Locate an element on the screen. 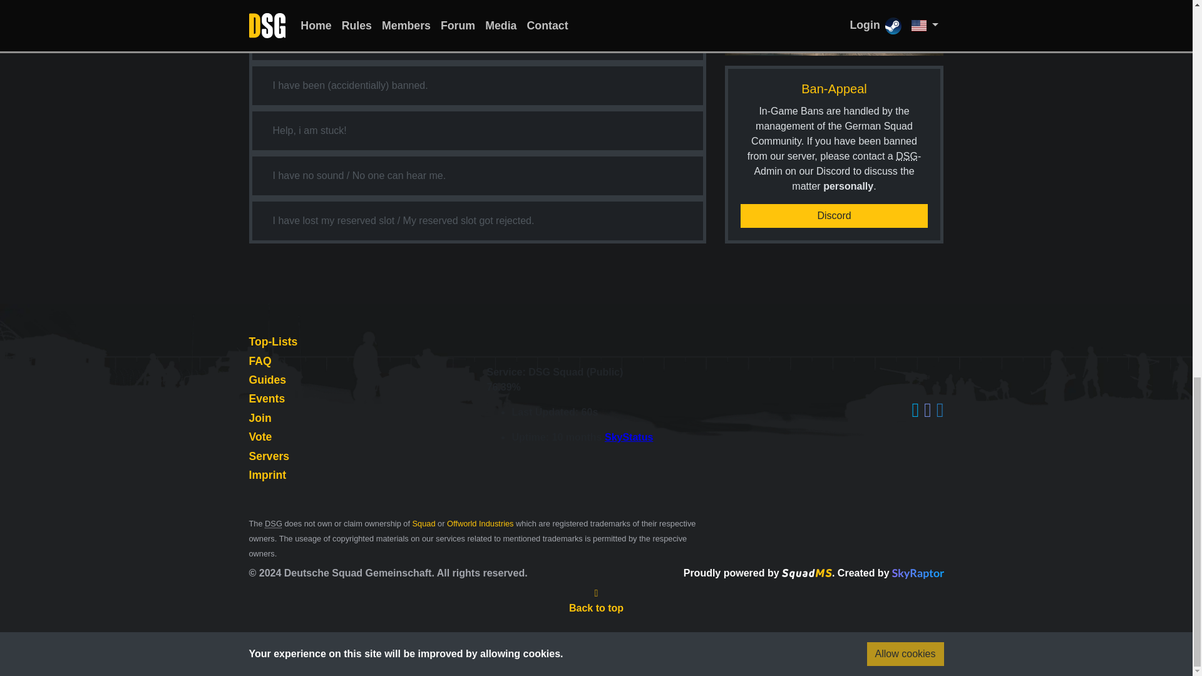  I can't find the server is located at coordinates (318, 41).